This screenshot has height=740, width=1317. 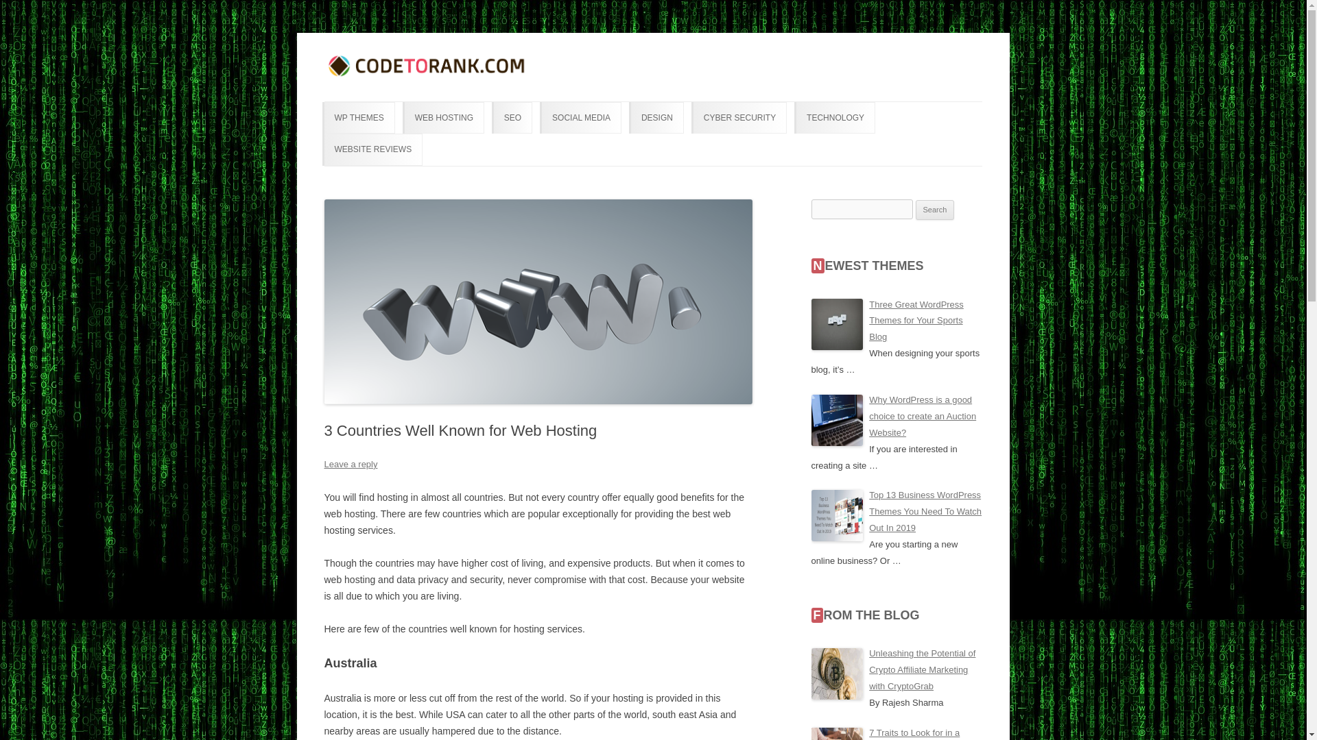 I want to click on WINDOWS, so click(x=865, y=147).